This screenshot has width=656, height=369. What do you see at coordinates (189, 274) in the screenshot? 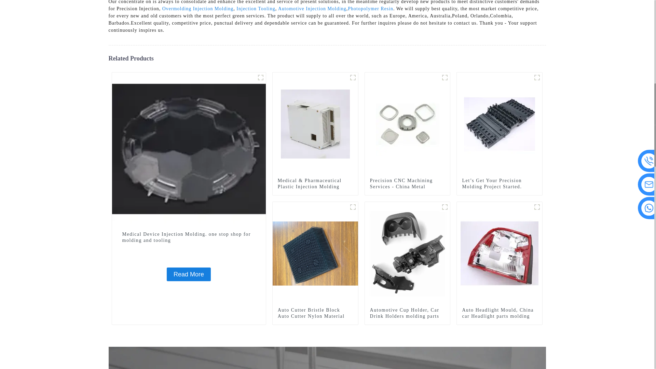
I see `Read More` at bounding box center [189, 274].